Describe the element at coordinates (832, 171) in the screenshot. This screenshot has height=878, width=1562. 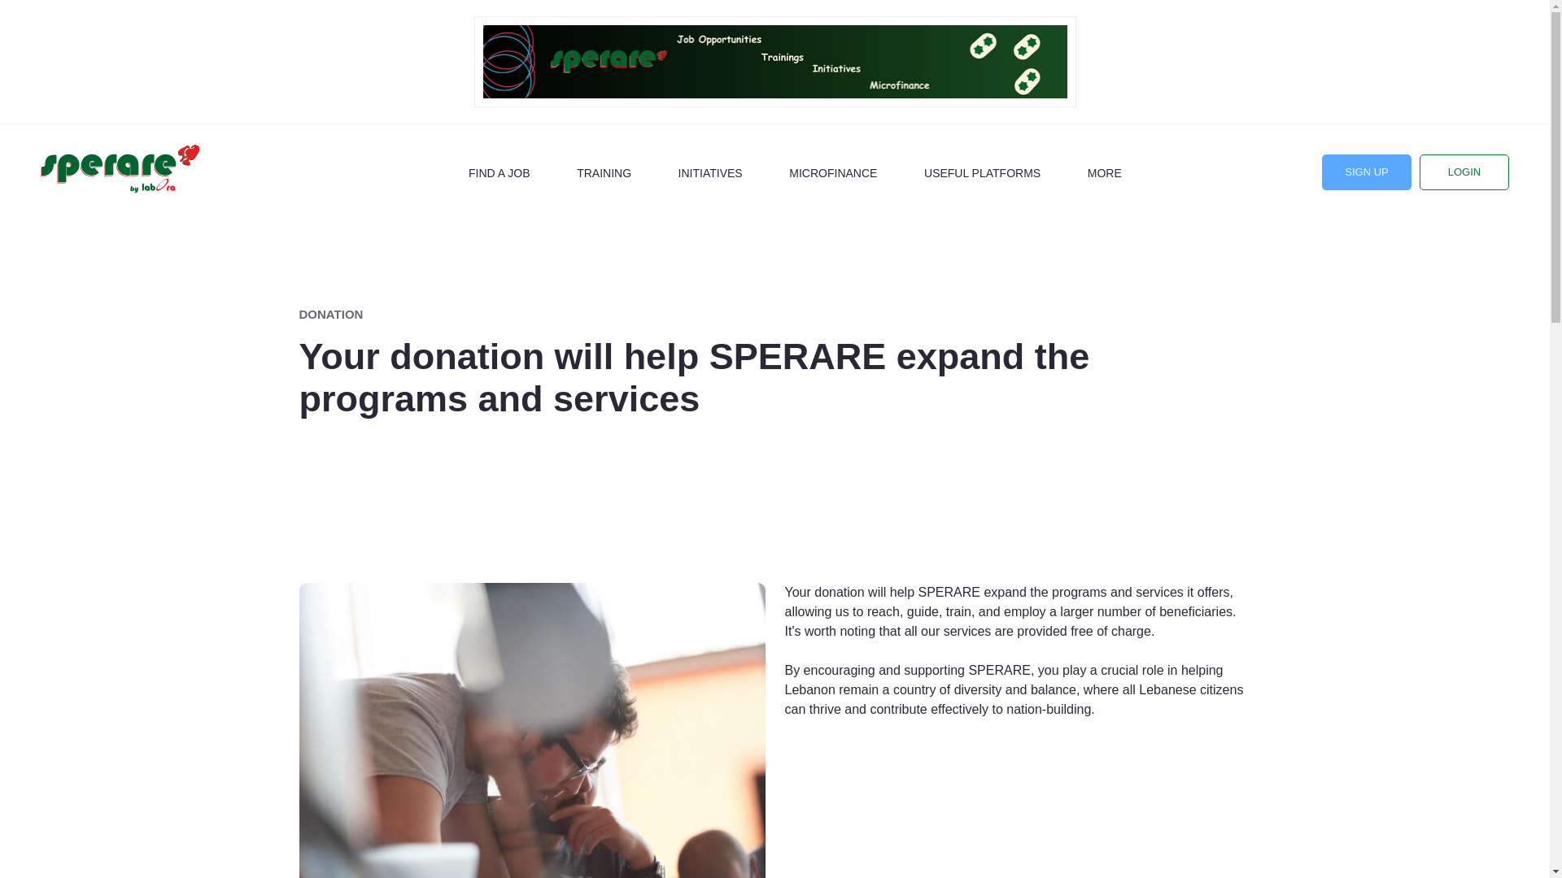
I see `MICROFINANCE` at that location.